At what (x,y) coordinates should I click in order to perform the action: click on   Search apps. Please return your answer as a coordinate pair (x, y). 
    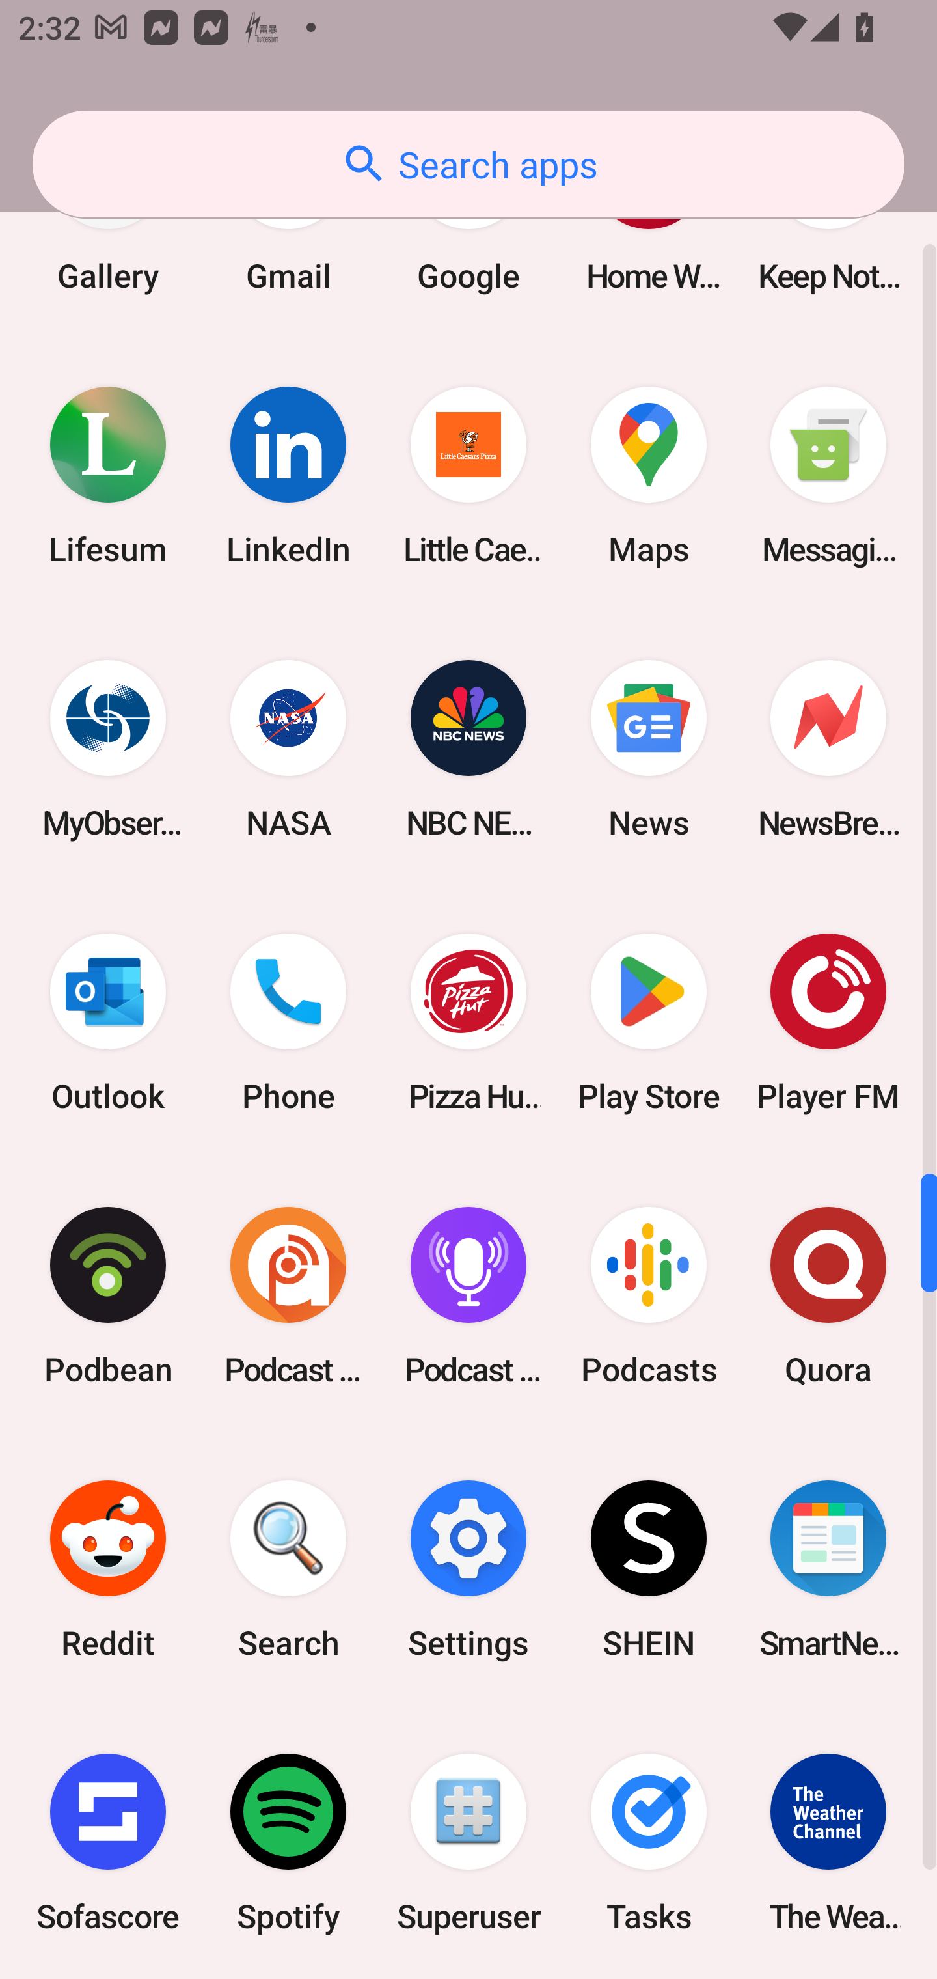
    Looking at the image, I should click on (468, 164).